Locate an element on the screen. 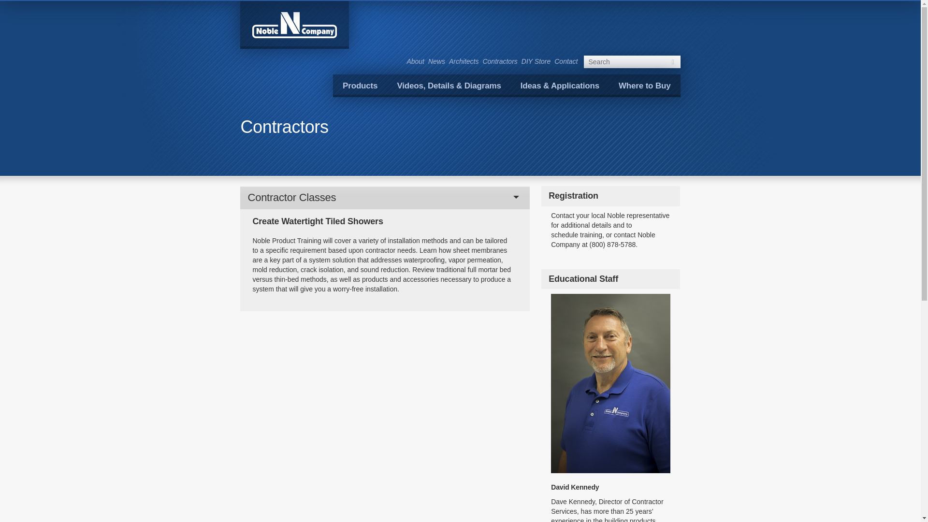 This screenshot has width=928, height=522. Where to Buy is located at coordinates (644, 86).